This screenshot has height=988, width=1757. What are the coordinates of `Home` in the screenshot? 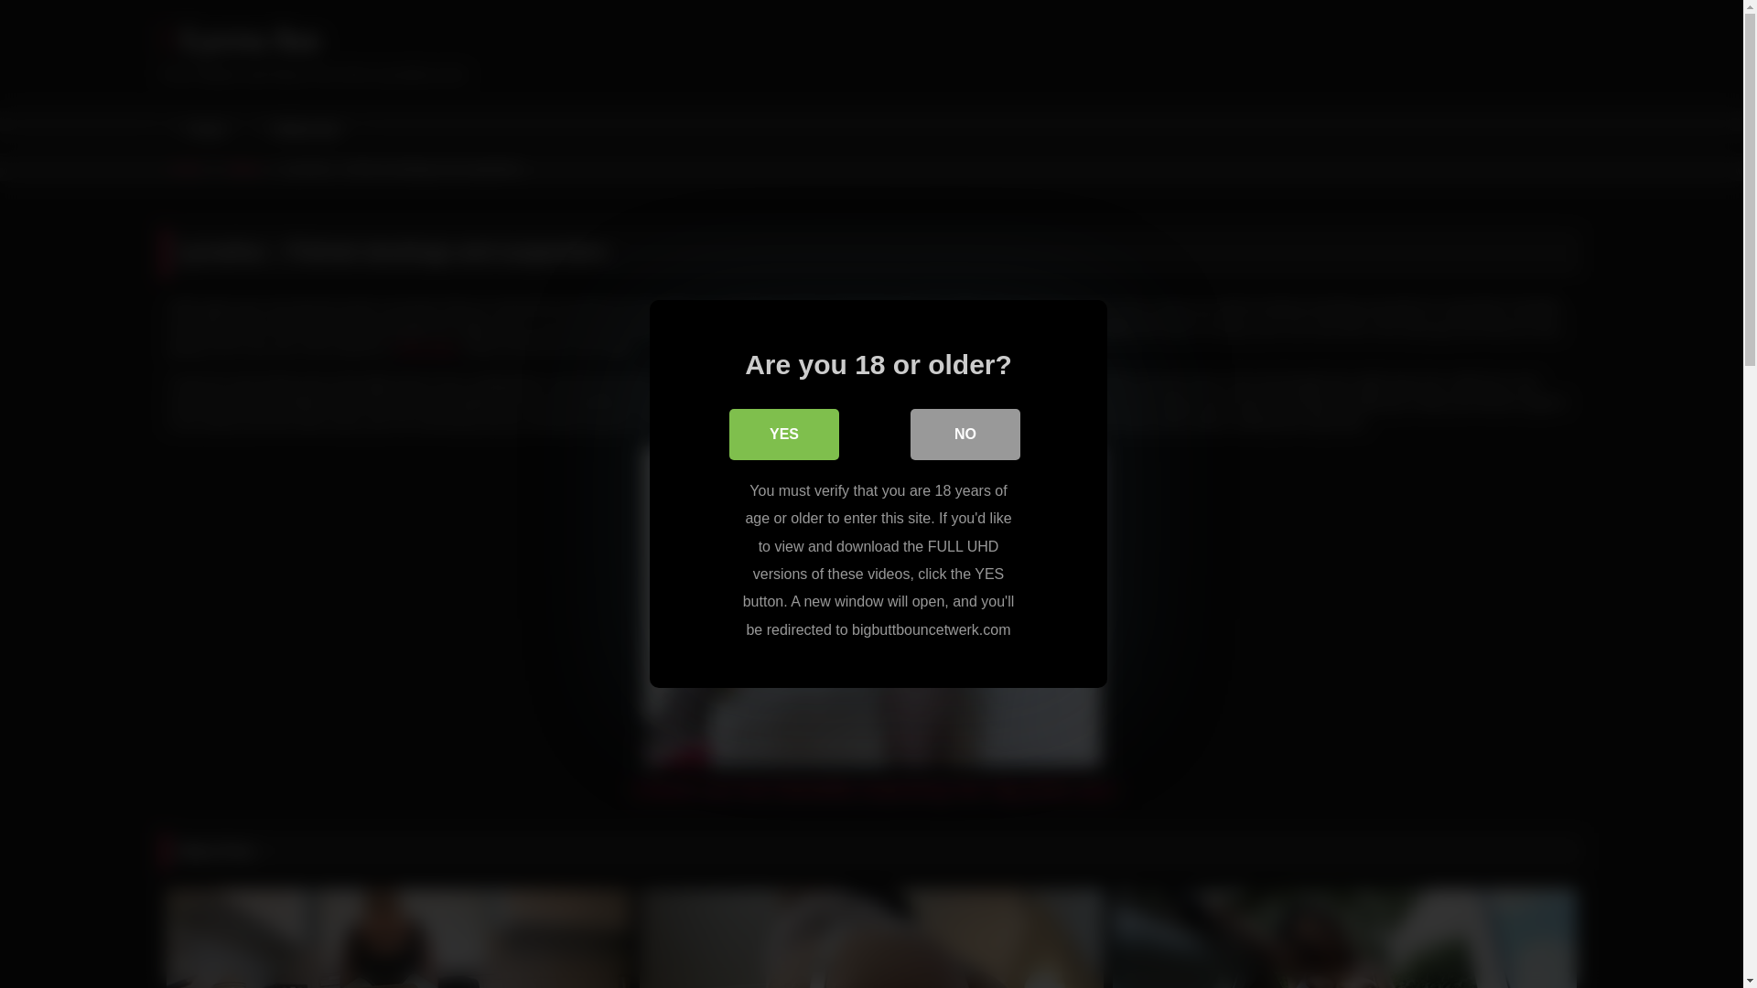 It's located at (204, 130).